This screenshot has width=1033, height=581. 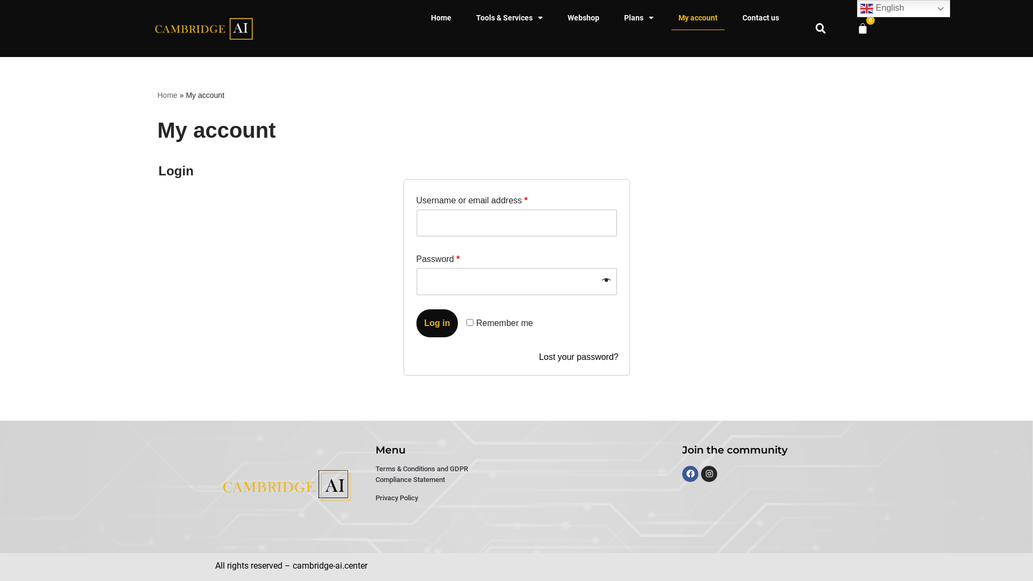 I want to click on Tools & Services, so click(x=510, y=18).